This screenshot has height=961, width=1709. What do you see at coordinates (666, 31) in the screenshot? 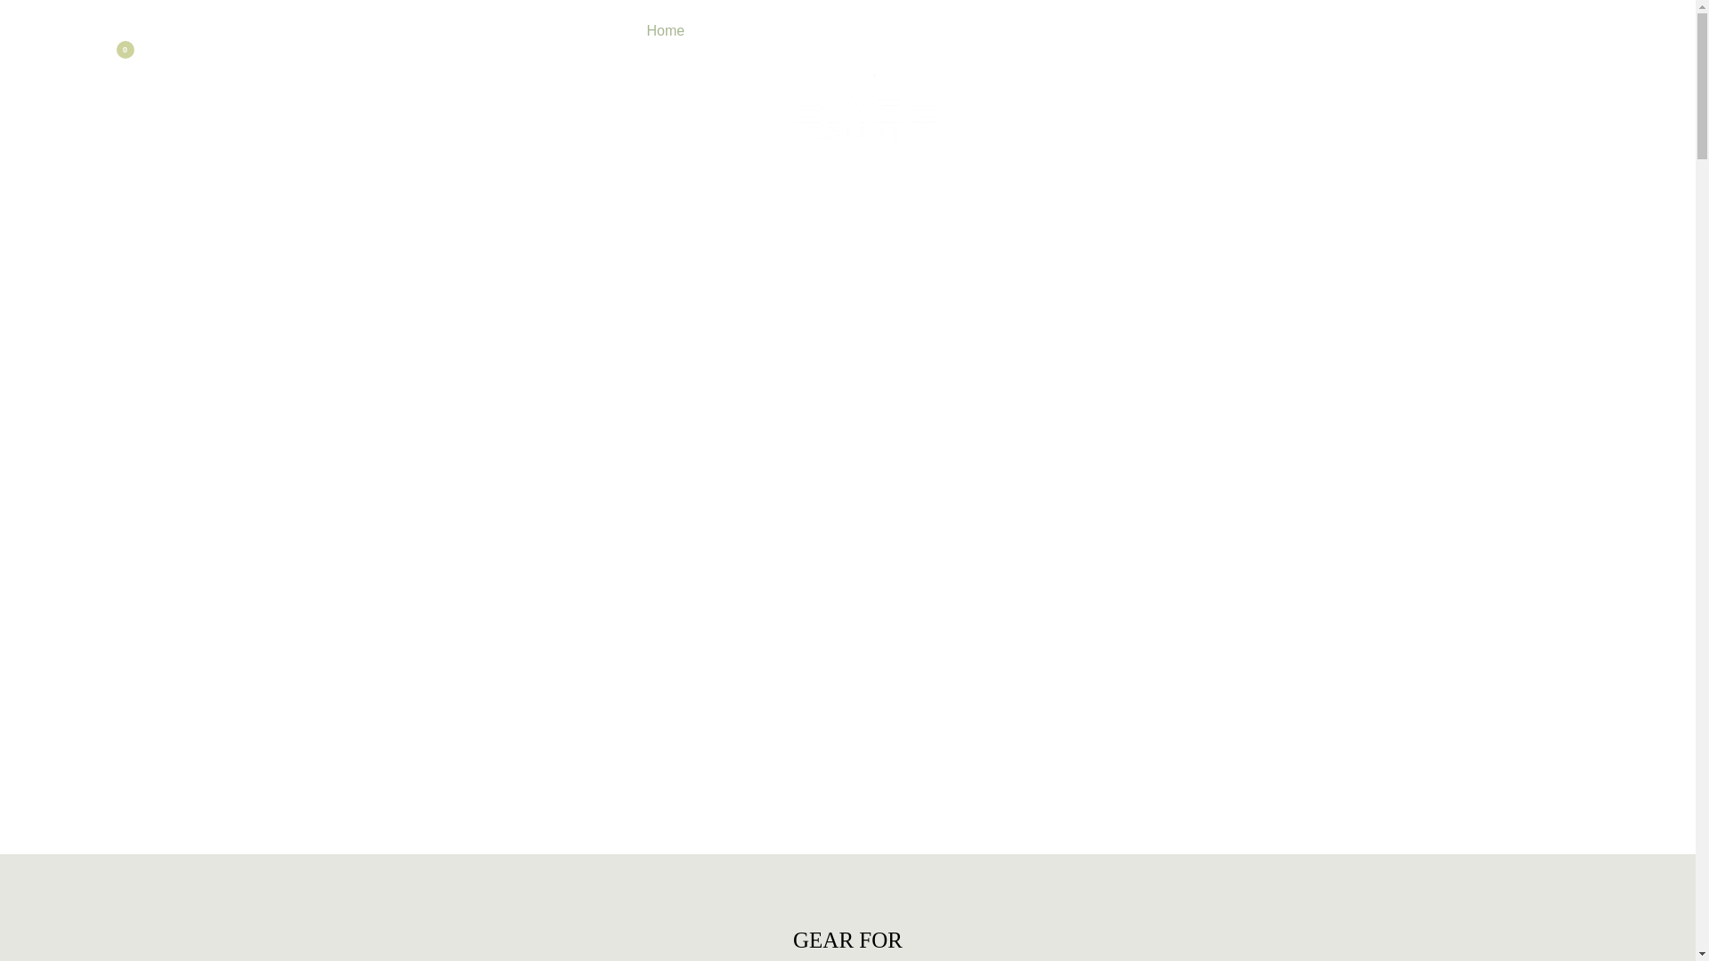
I see `Home` at bounding box center [666, 31].